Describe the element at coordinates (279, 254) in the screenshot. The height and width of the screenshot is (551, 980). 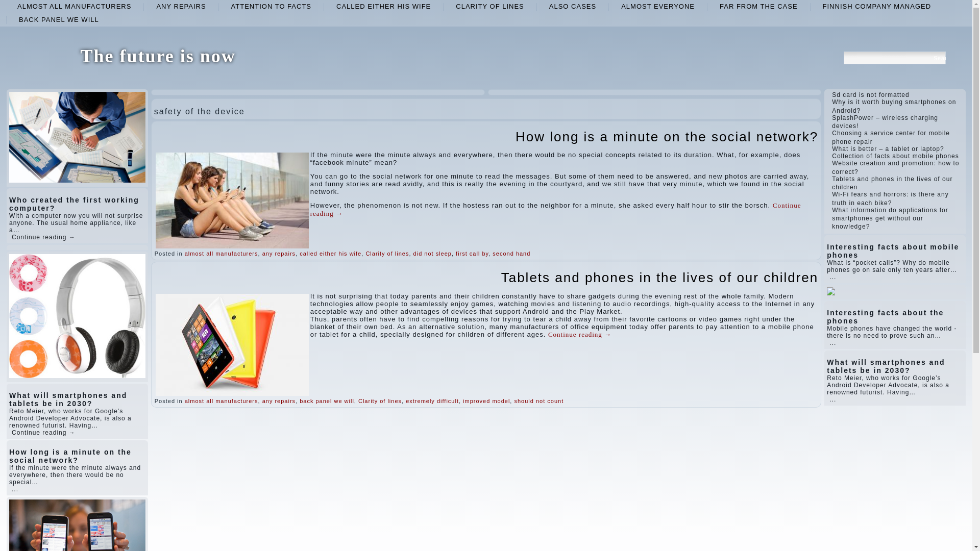
I see `any repairs` at that location.